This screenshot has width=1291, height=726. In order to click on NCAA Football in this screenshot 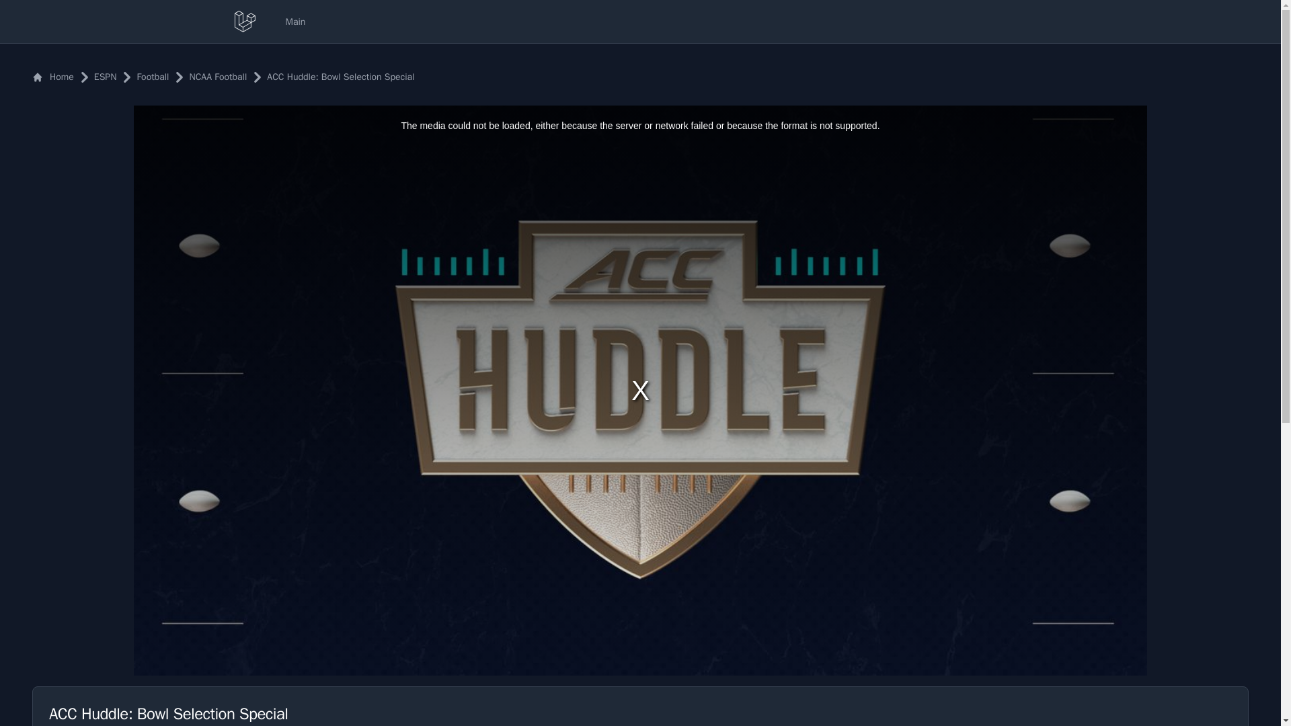, I will do `click(210, 77)`.